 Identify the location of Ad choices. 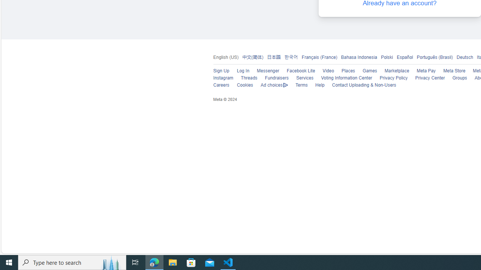
(274, 85).